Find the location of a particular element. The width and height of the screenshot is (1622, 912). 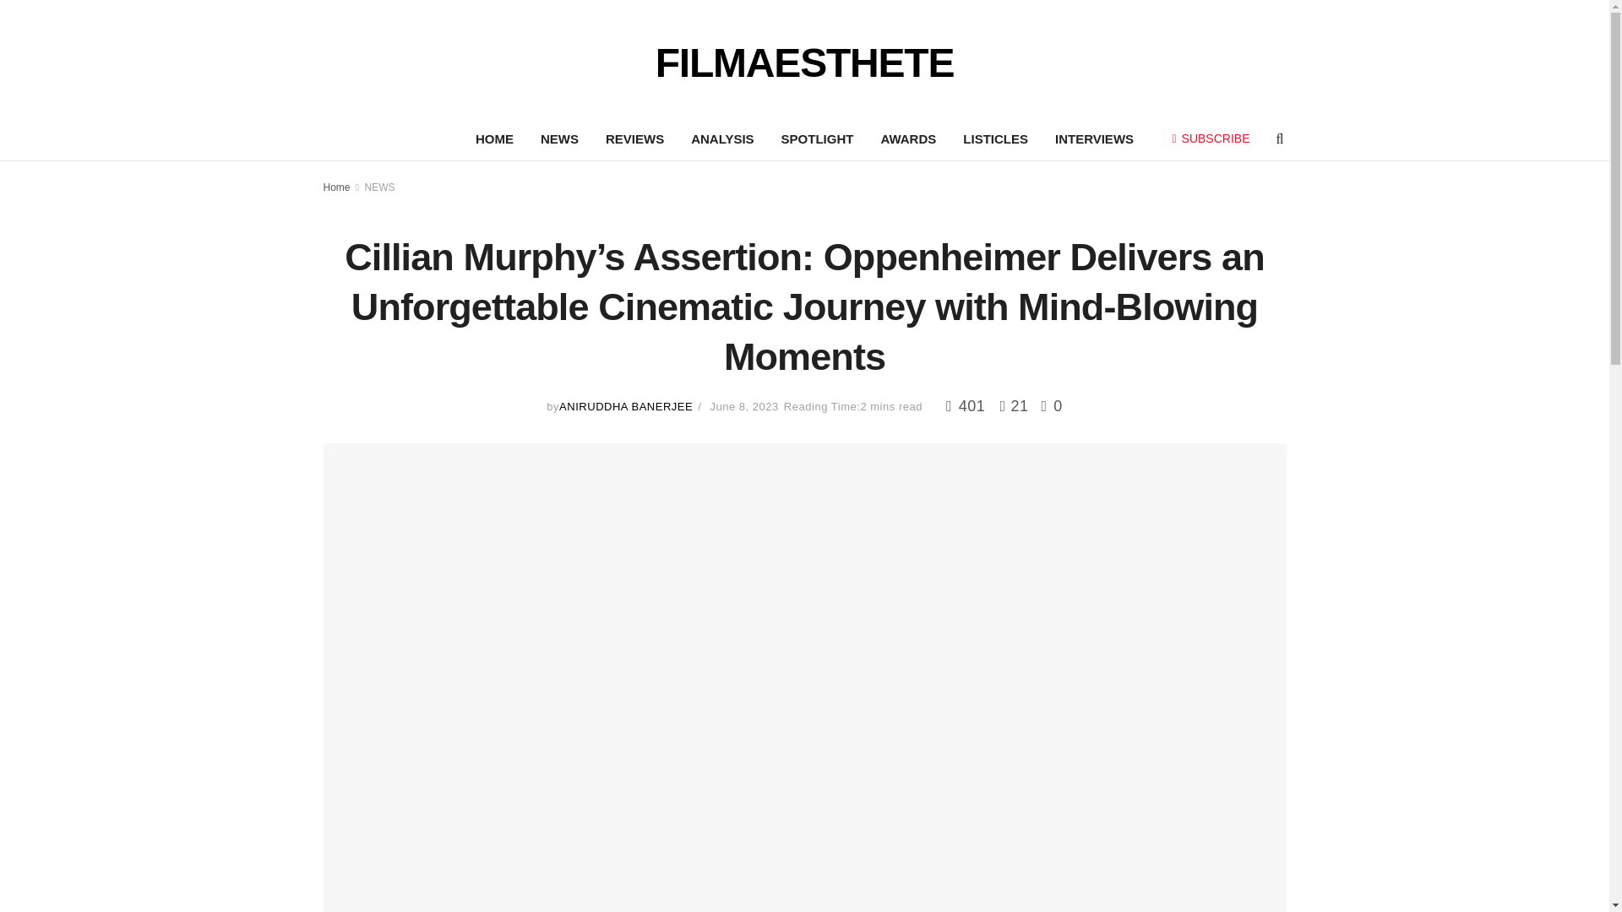

NEWS is located at coordinates (559, 139).